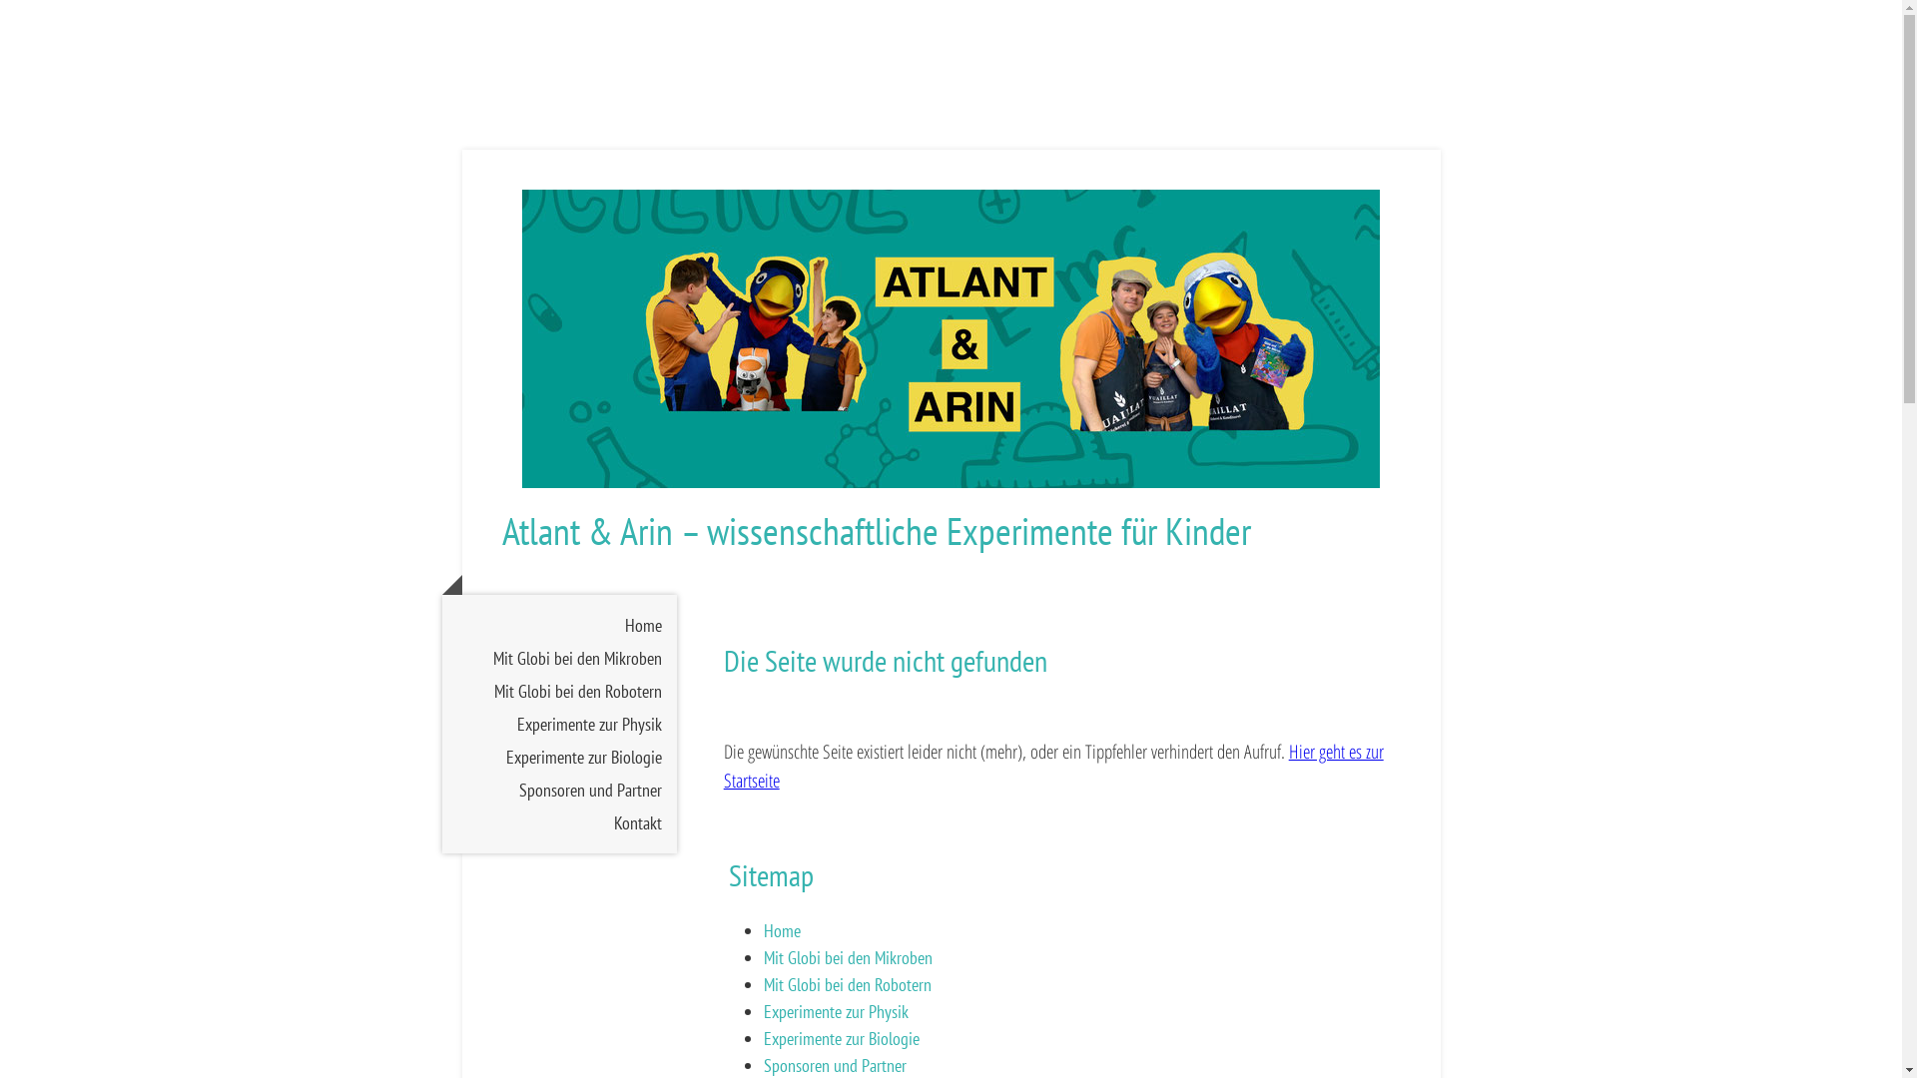 The height and width of the screenshot is (1078, 1917). Describe the element at coordinates (559, 625) in the screenshot. I see `Home` at that location.